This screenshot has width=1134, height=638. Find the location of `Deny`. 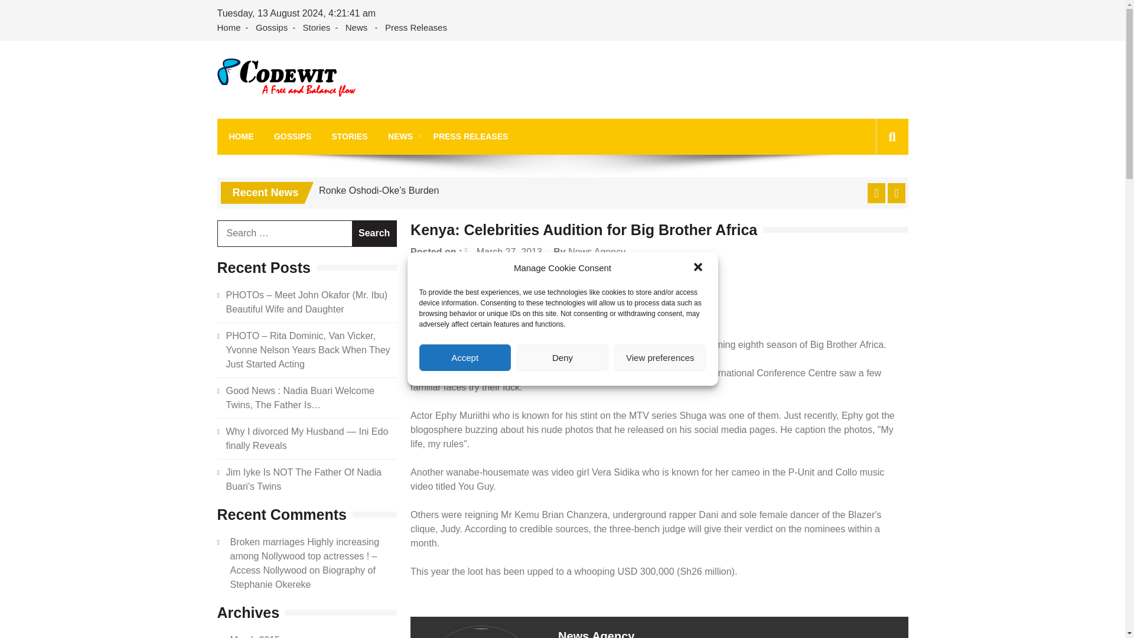

Deny is located at coordinates (562, 357).